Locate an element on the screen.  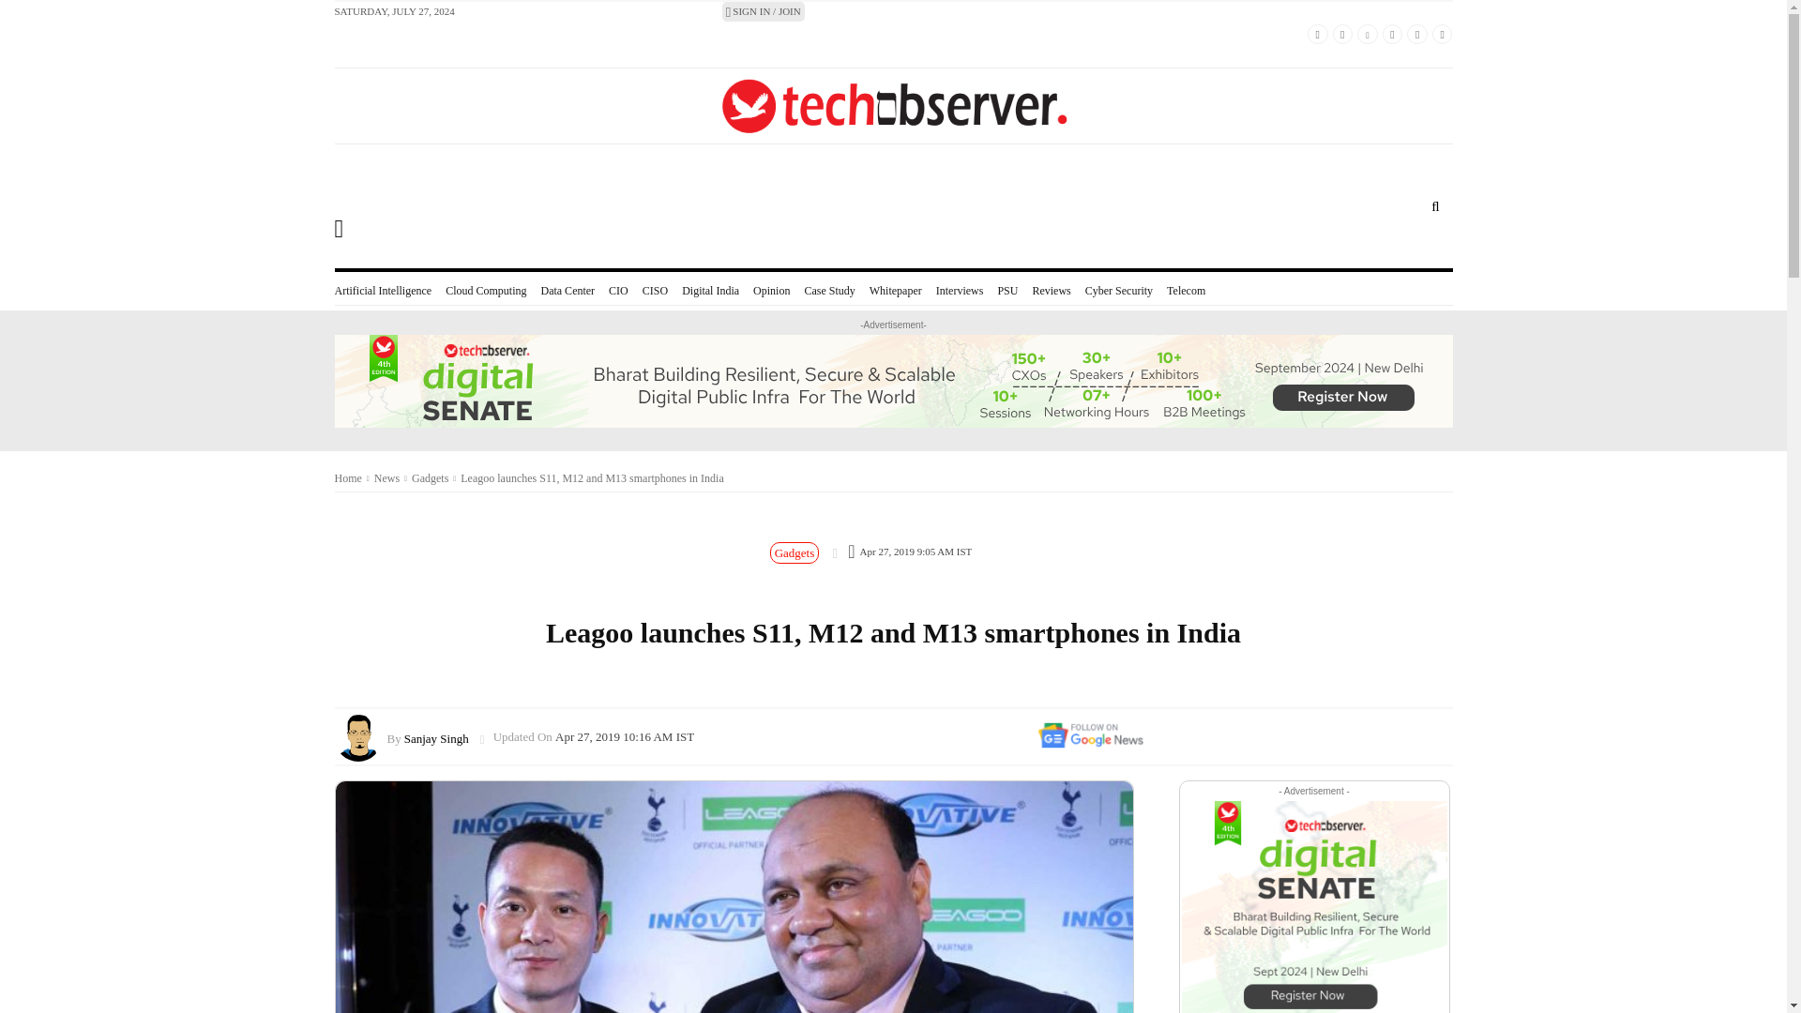
Instagram is located at coordinates (1416, 34).